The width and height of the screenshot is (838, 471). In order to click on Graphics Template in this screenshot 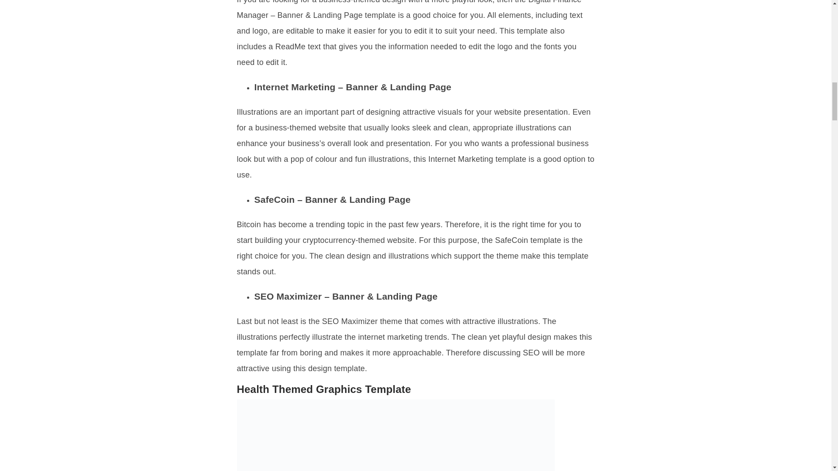, I will do `click(395, 435)`.